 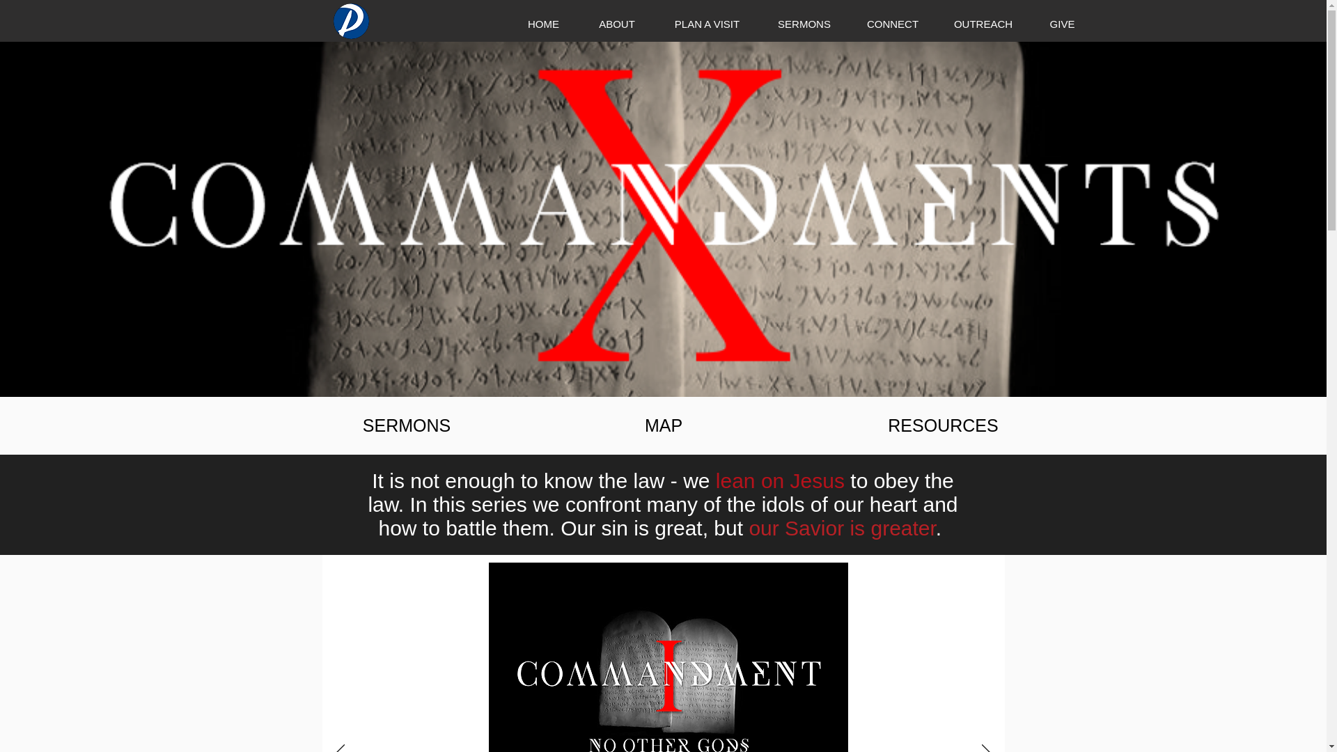 What do you see at coordinates (707, 24) in the screenshot?
I see `PLAN A VISIT` at bounding box center [707, 24].